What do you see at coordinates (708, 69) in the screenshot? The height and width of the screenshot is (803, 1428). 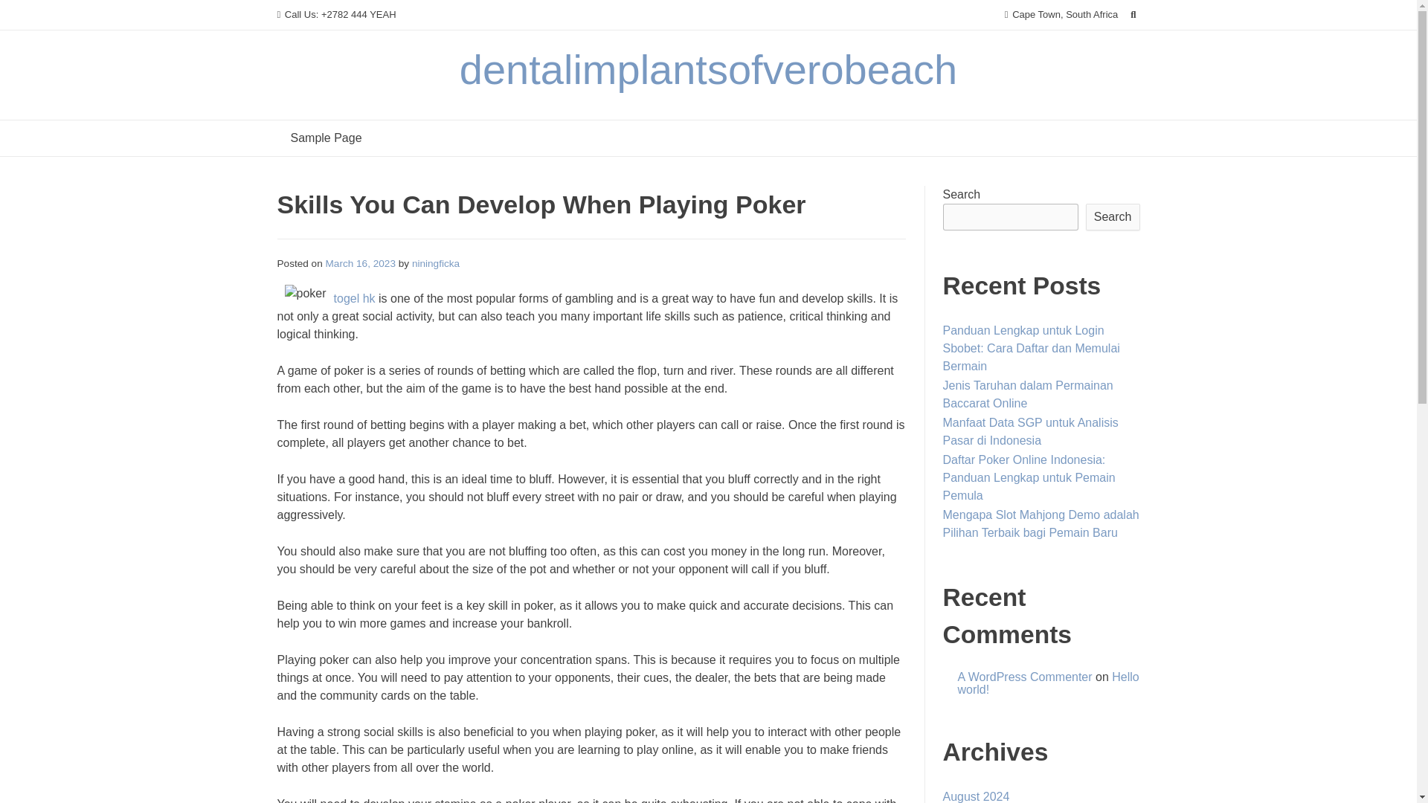 I see `dentalimplantsofverobeach` at bounding box center [708, 69].